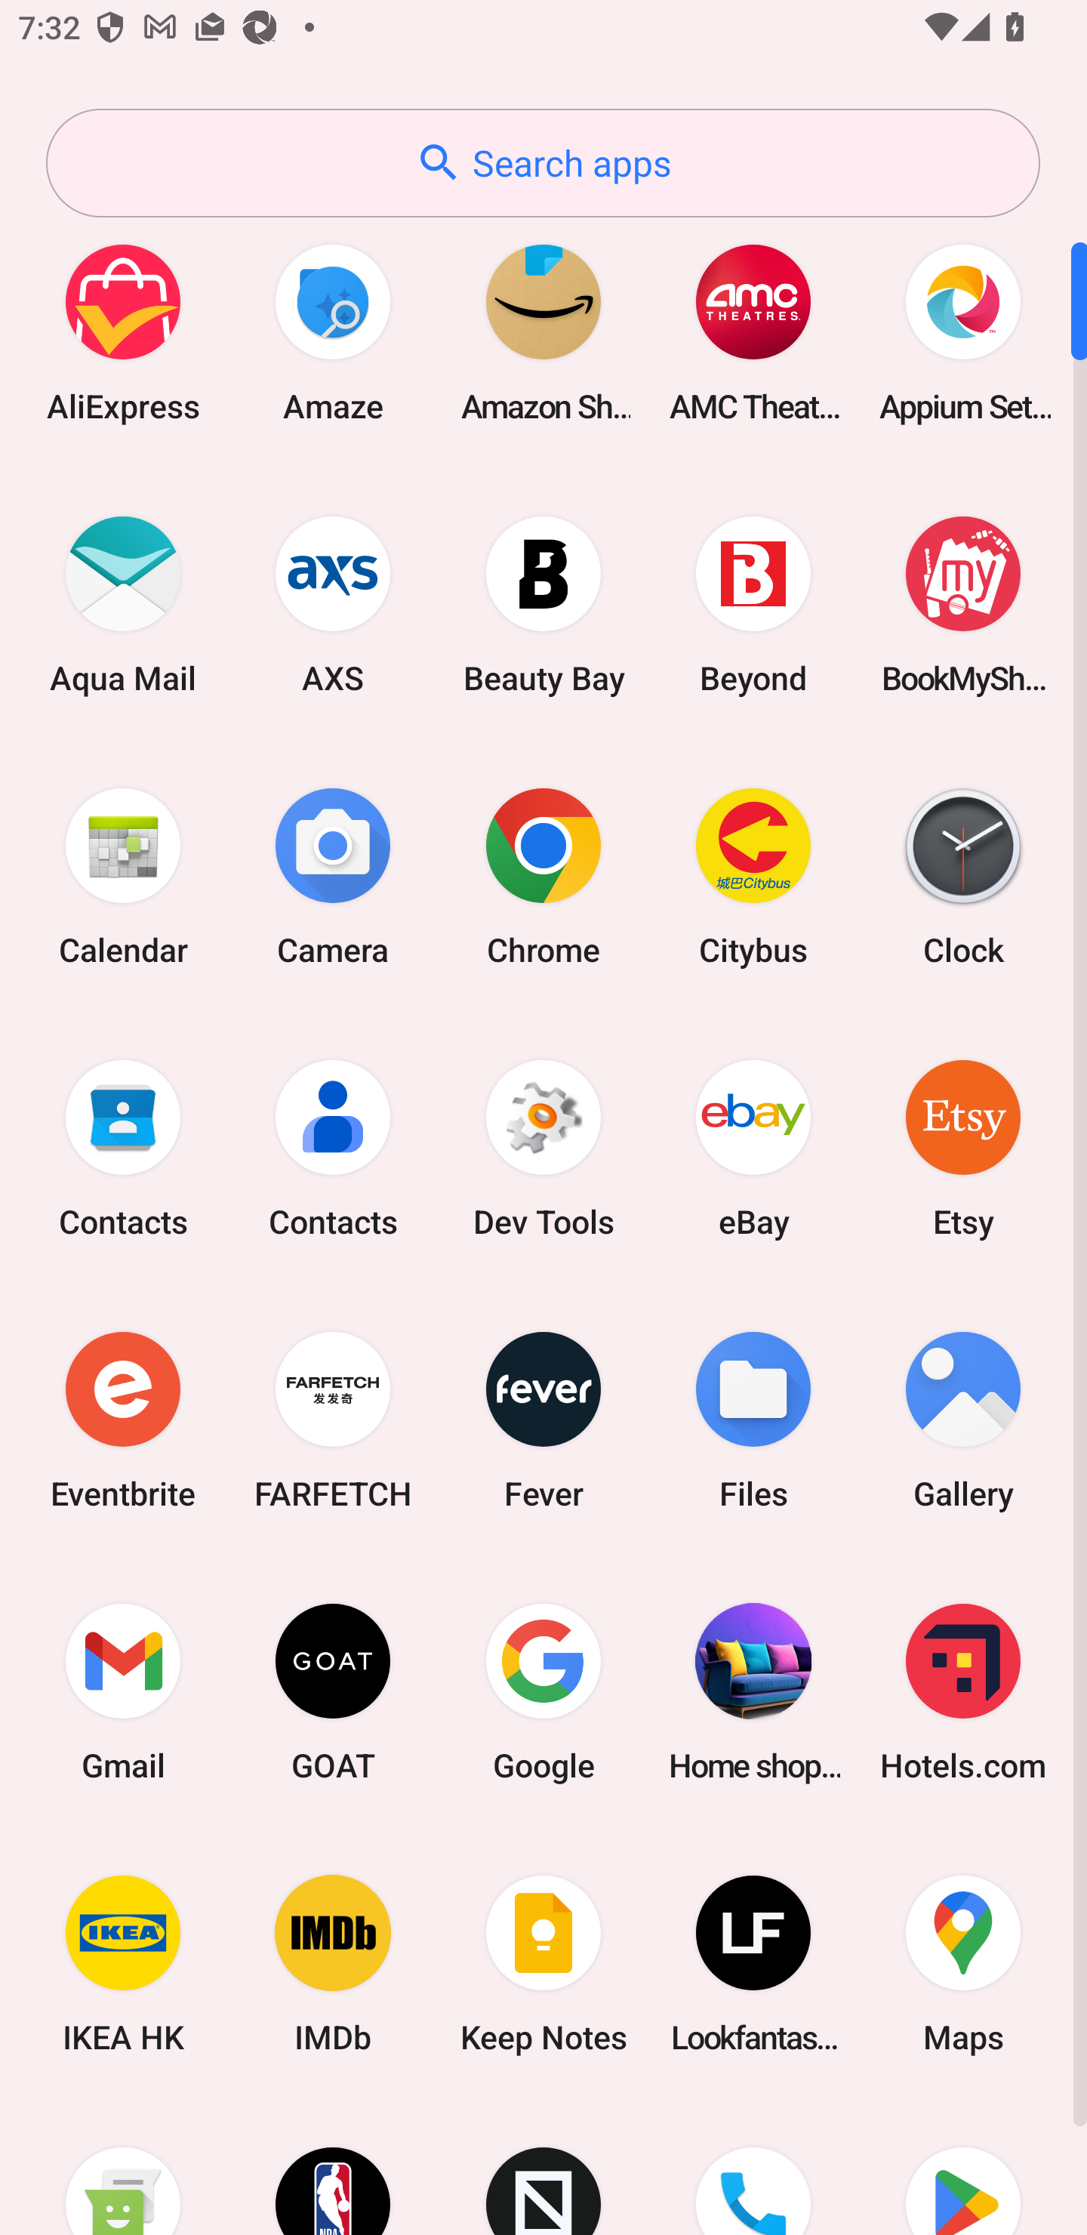  I want to click on AXS, so click(333, 604).